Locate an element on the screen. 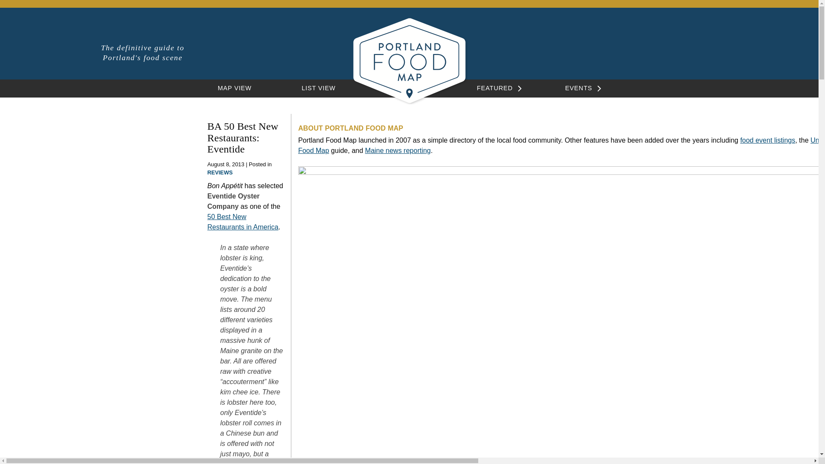 The height and width of the screenshot is (464, 825). Instagram icon is located at coordinates (678, 49).